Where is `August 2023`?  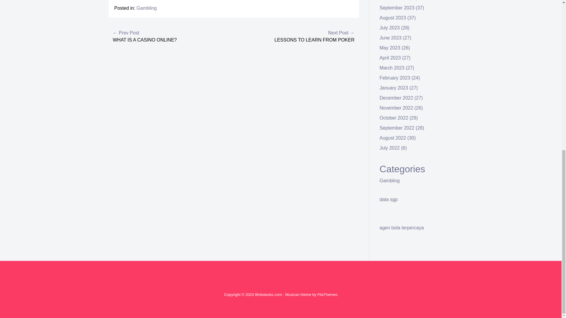
August 2023 is located at coordinates (393, 18).